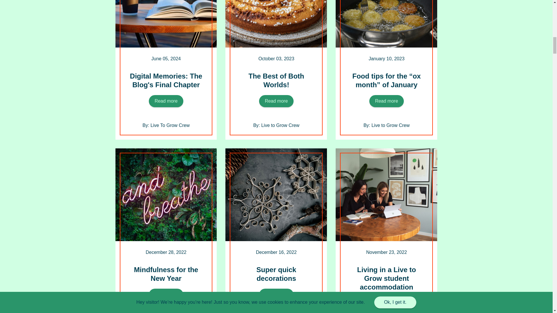  Describe the element at coordinates (386, 303) in the screenshot. I see `Read more` at that location.